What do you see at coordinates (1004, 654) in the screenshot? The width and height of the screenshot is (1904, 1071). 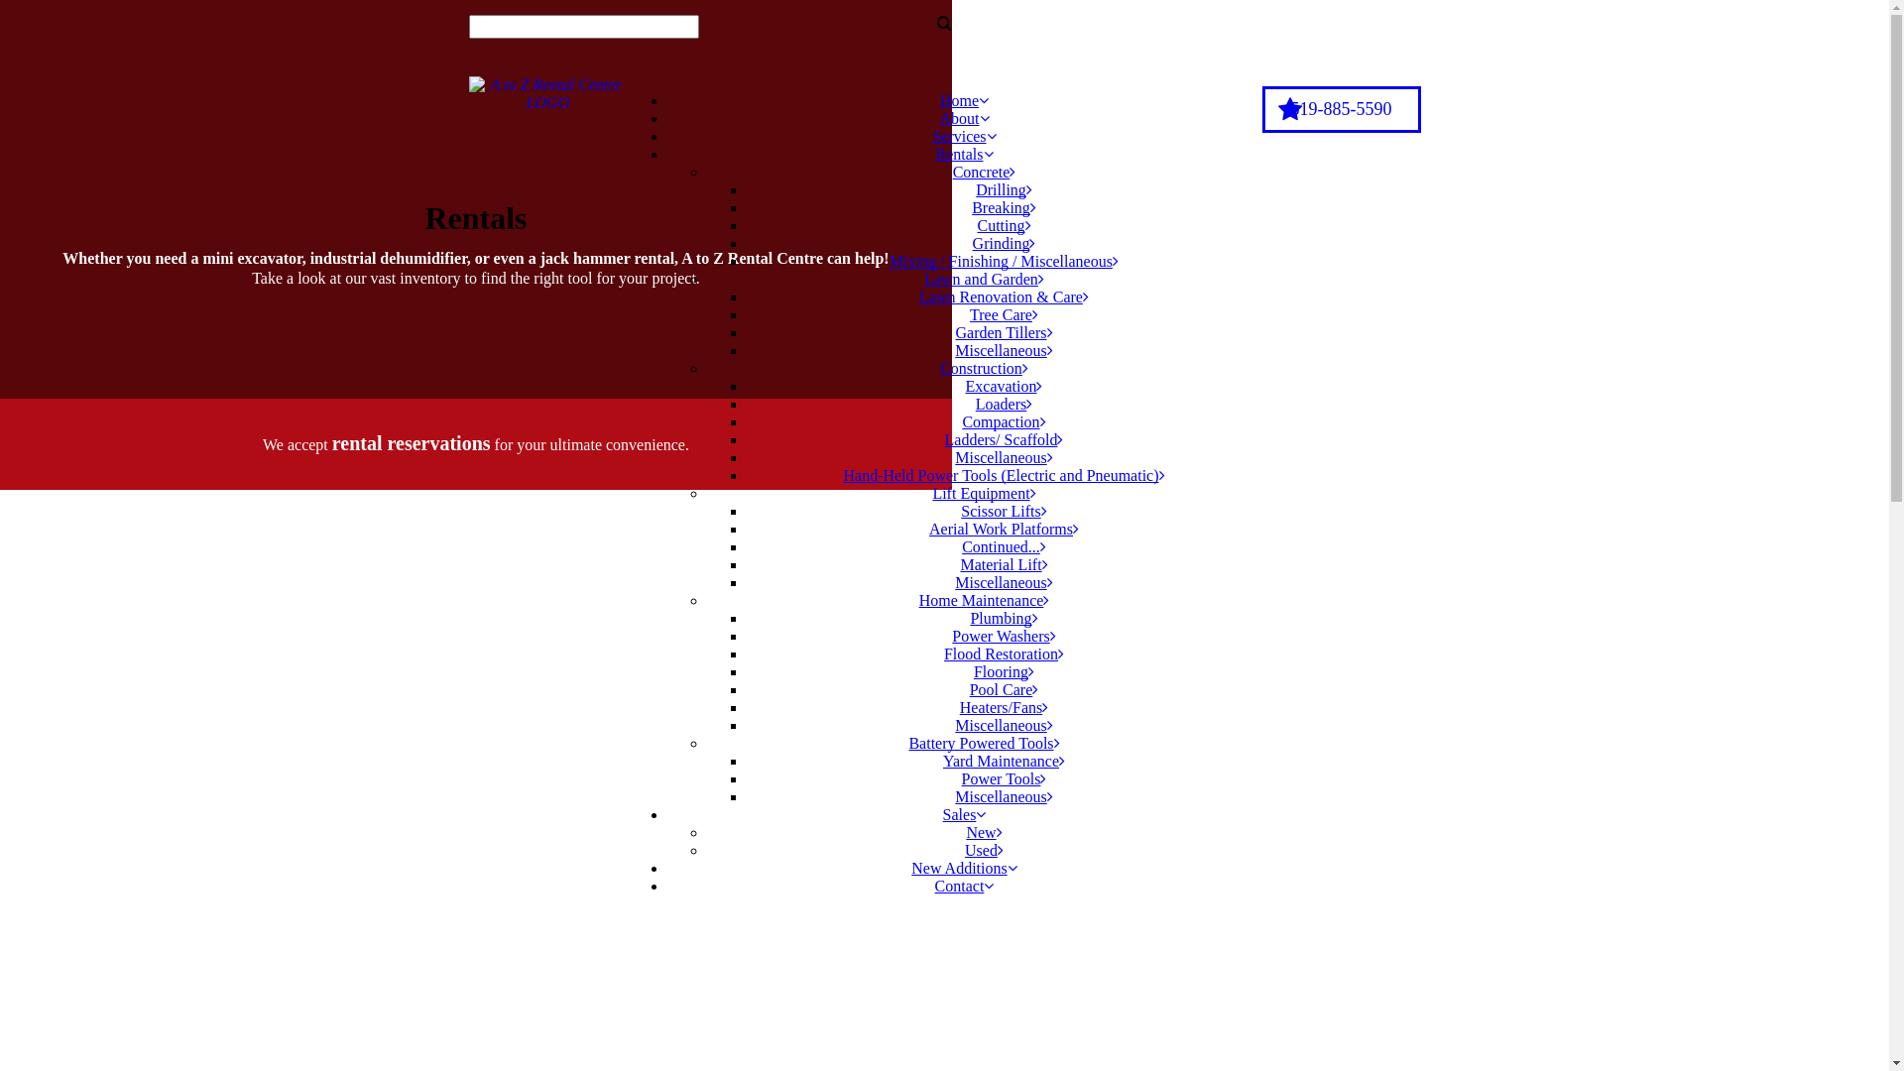 I see `Flood Restoration` at bounding box center [1004, 654].